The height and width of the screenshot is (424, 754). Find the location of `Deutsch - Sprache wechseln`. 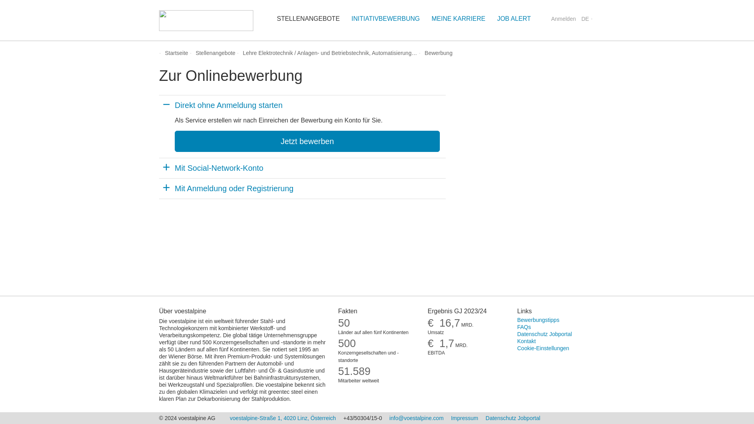

Deutsch - Sprache wechseln is located at coordinates (459, 19).